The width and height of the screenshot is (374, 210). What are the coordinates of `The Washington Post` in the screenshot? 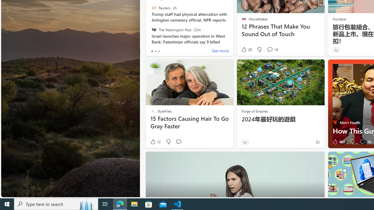 It's located at (154, 29).